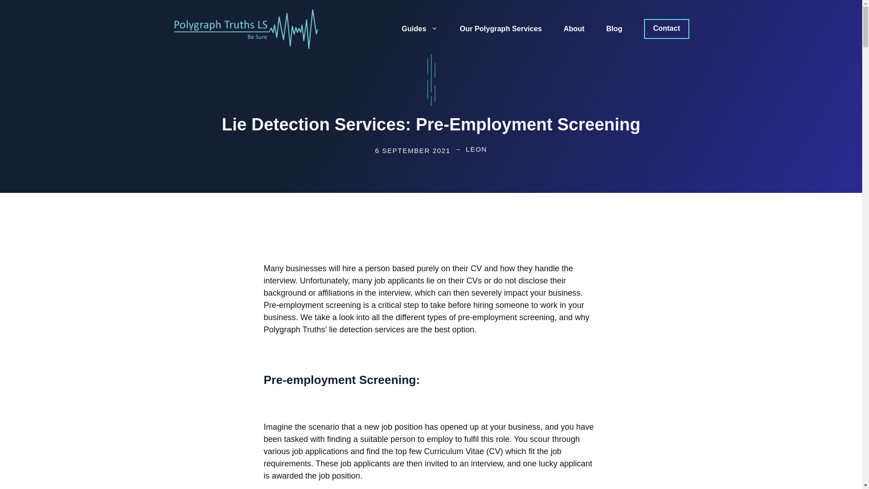  Describe the element at coordinates (367, 330) in the screenshot. I see `lie detection services` at that location.